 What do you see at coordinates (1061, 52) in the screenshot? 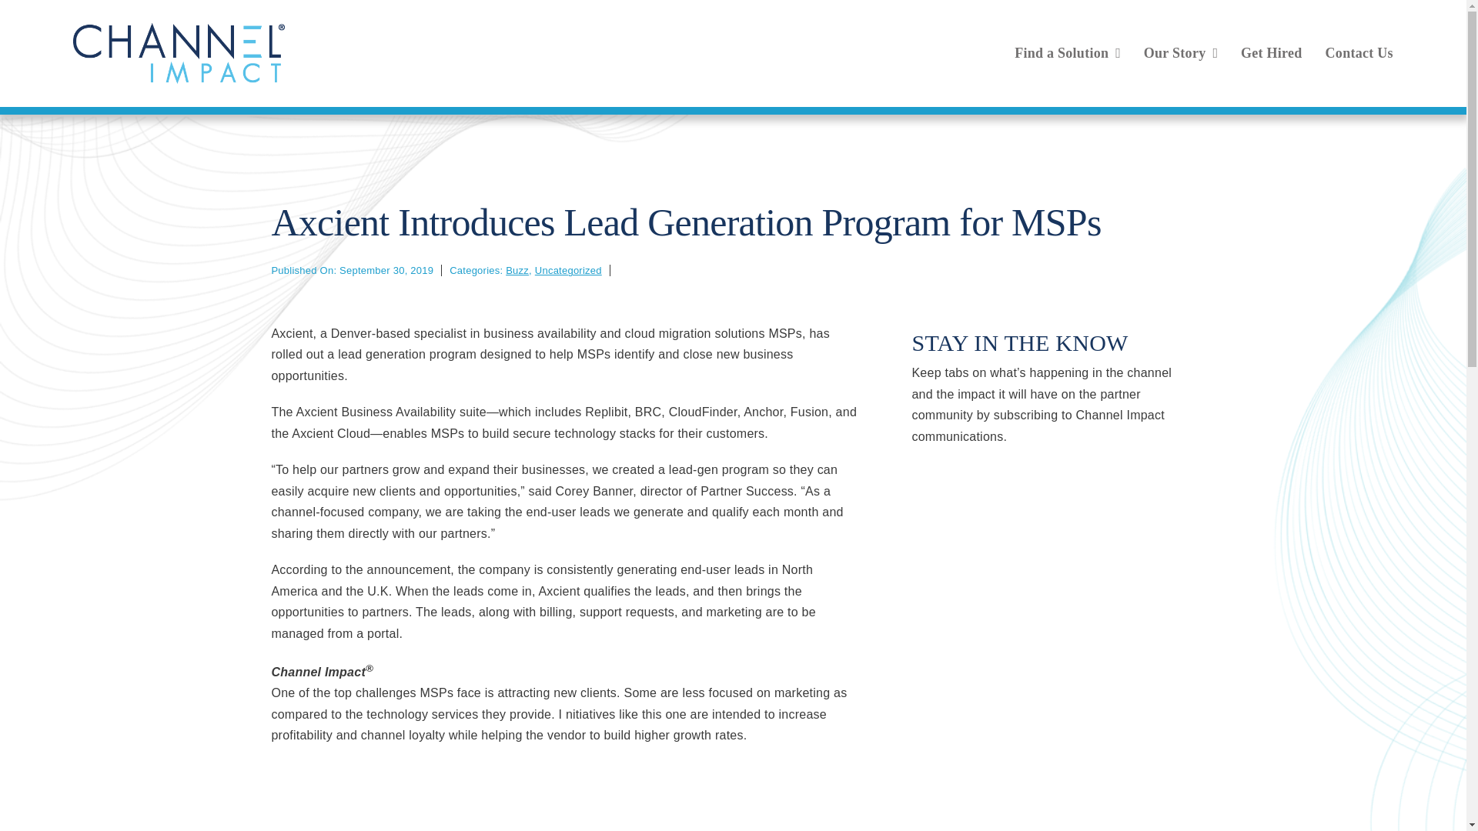
I see `Find a Solution` at bounding box center [1061, 52].